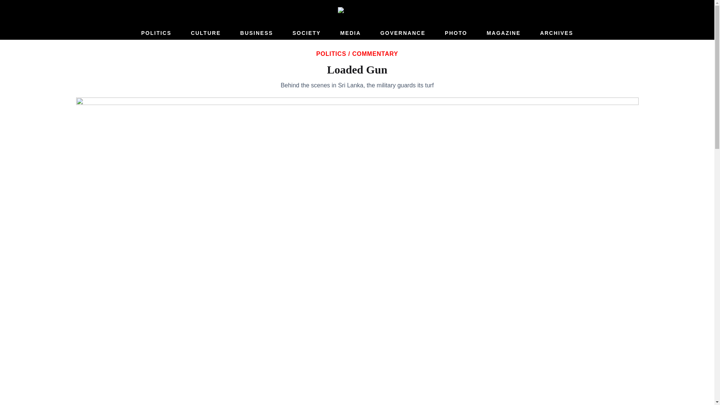 The image size is (720, 405). I want to click on BUSINESS, so click(257, 33).